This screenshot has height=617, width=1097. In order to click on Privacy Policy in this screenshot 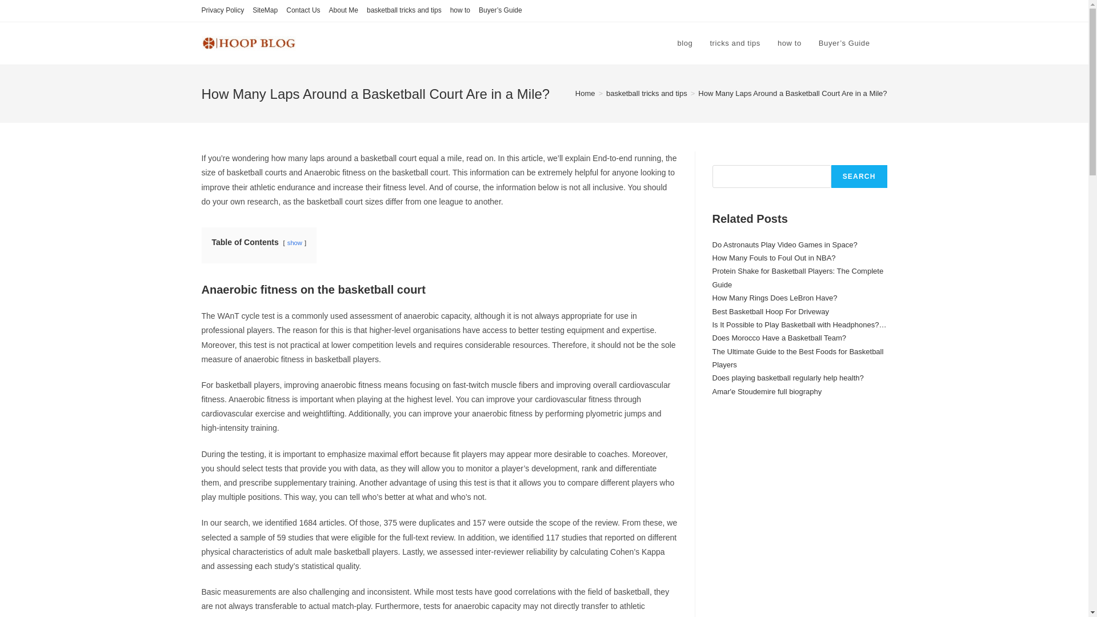, I will do `click(222, 10)`.